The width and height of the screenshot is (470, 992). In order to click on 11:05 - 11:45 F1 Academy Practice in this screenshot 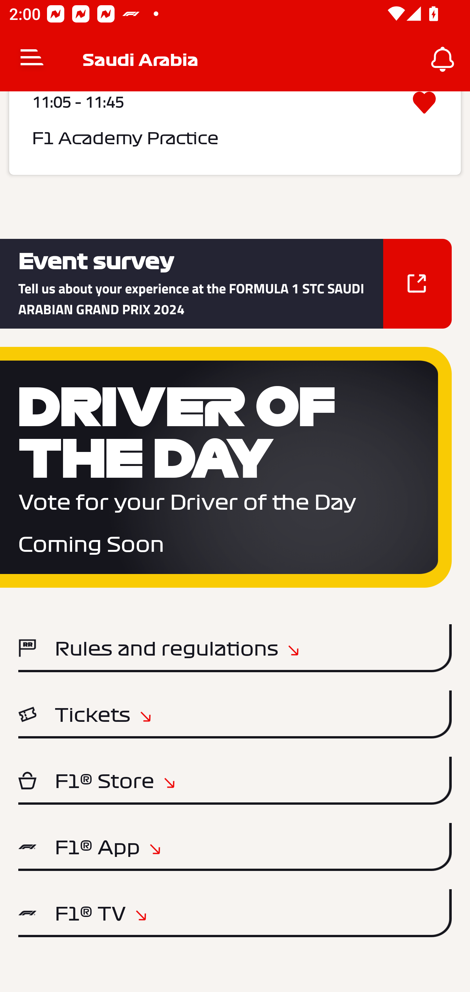, I will do `click(235, 133)`.